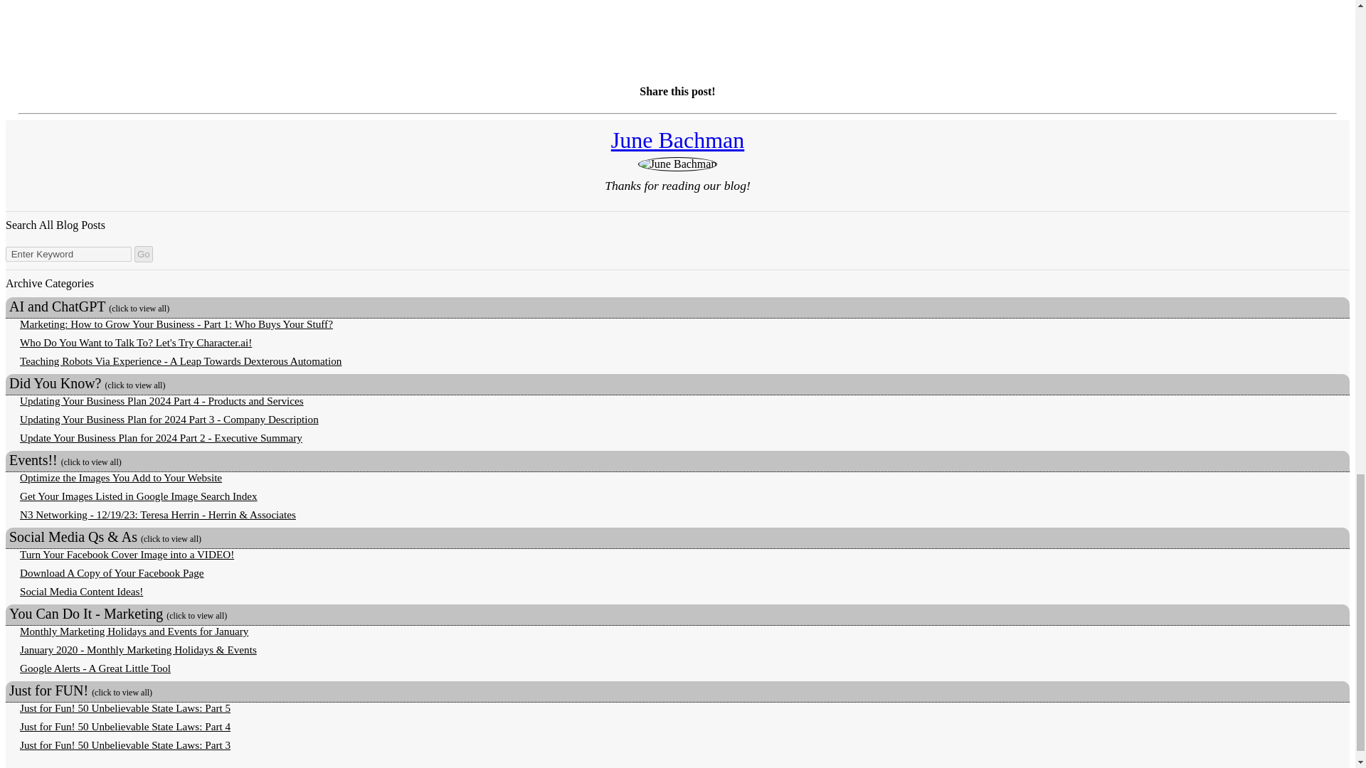 This screenshot has height=768, width=1366. I want to click on Turn Your Facebook Cover Image into a VIDEO!, so click(127, 555).